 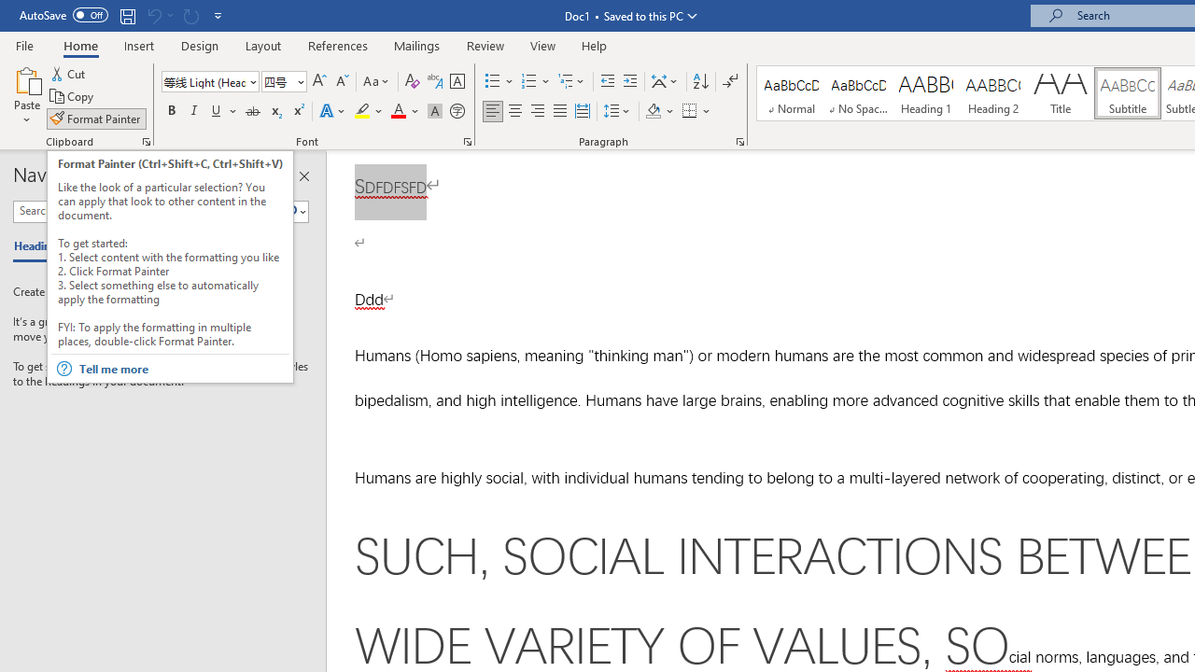 What do you see at coordinates (224, 112) in the screenshot?
I see `Underline` at bounding box center [224, 112].